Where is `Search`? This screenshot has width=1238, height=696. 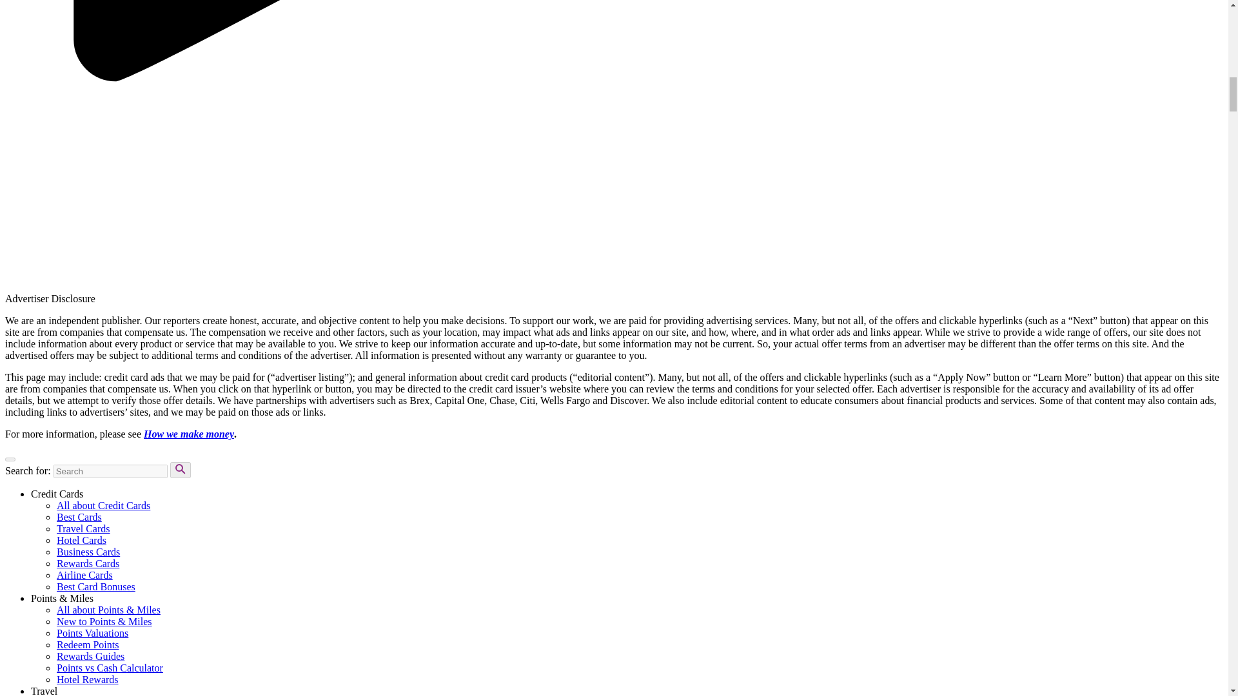 Search is located at coordinates (181, 470).